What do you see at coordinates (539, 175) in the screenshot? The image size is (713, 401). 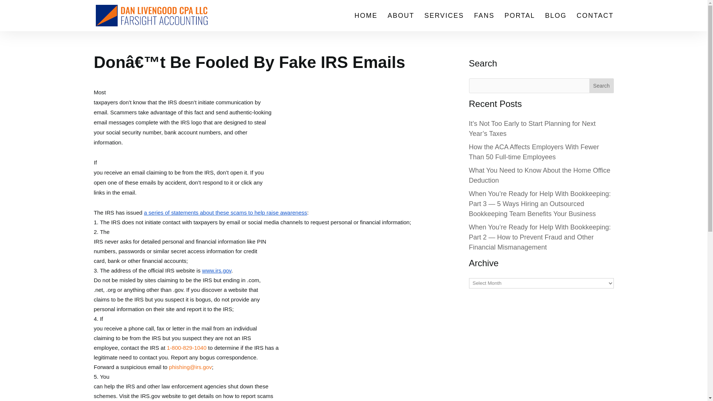 I see `What You Need to Know About the Home Office Deduction` at bounding box center [539, 175].